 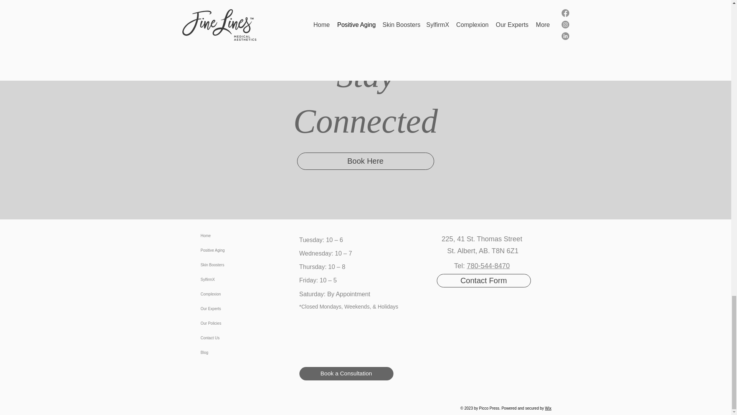 What do you see at coordinates (484, 281) in the screenshot?
I see `Contact Form` at bounding box center [484, 281].